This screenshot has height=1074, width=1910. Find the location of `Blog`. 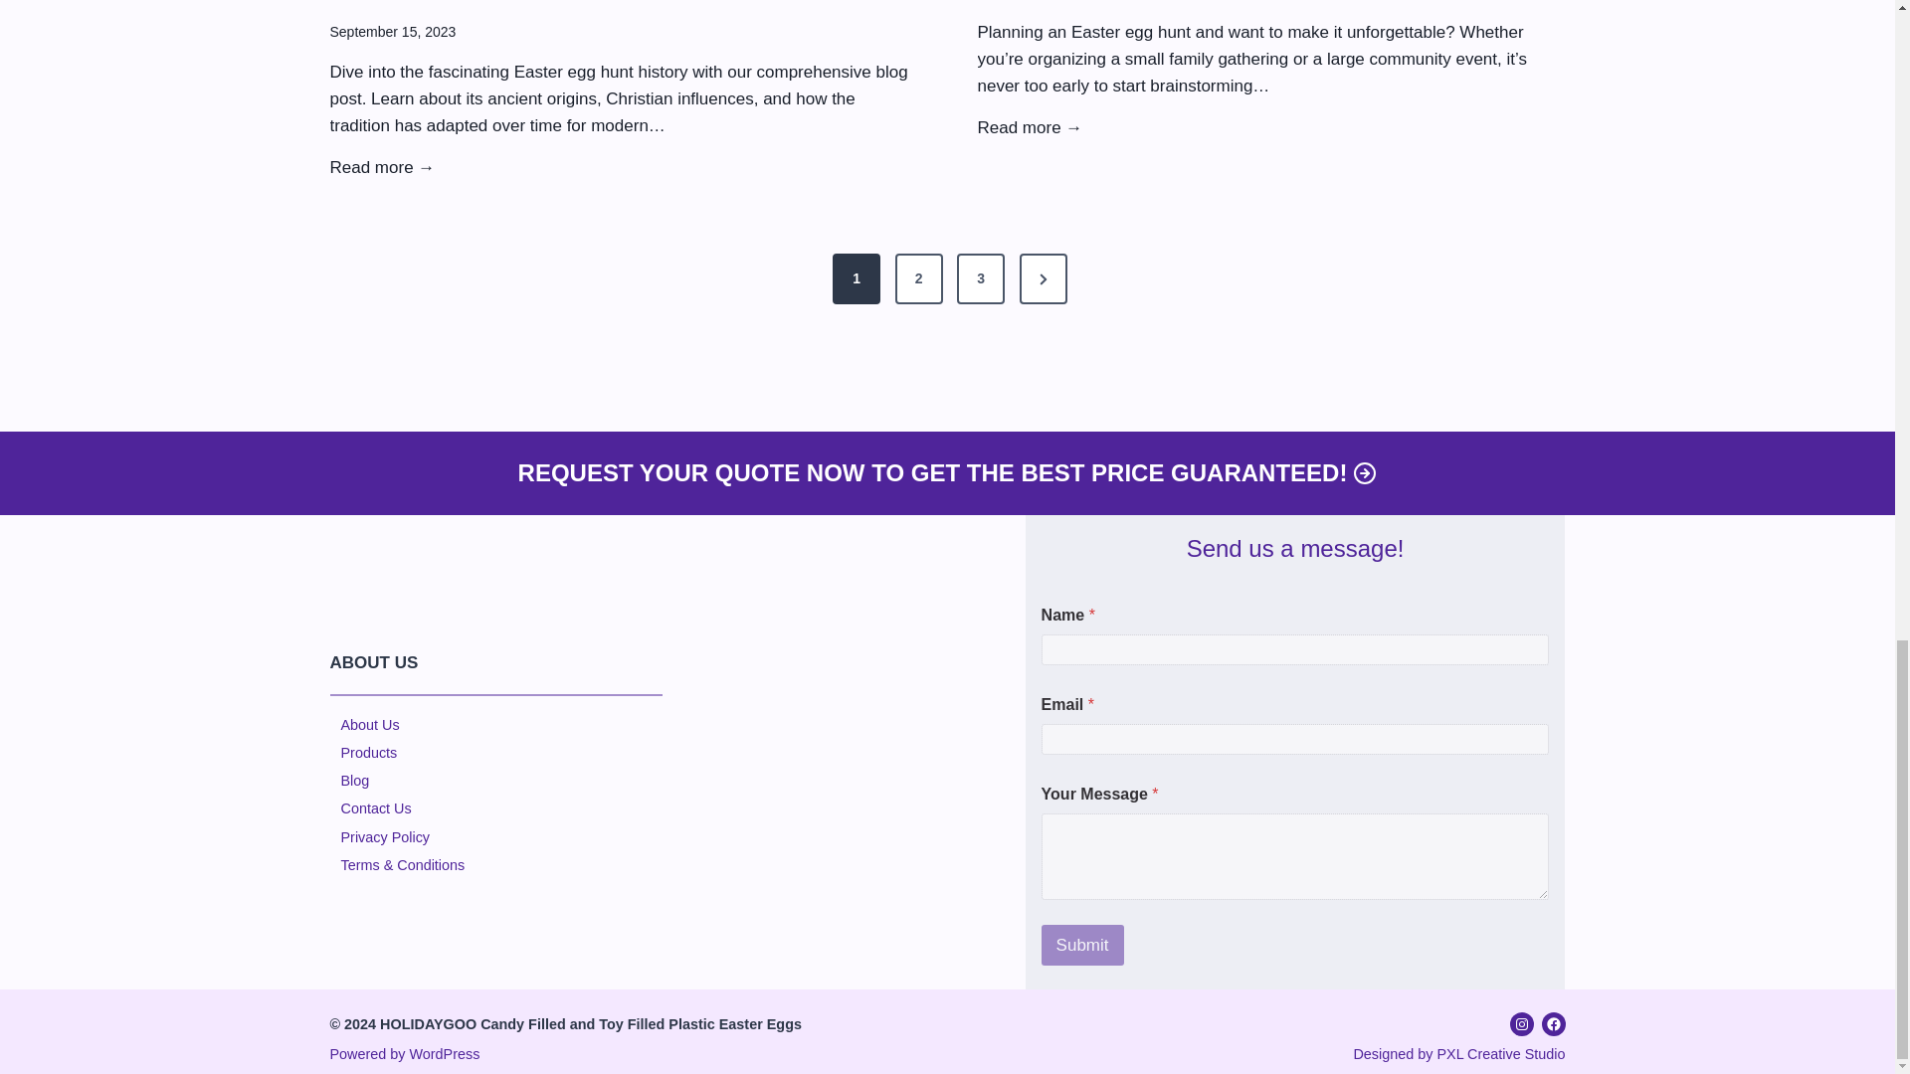

Blog is located at coordinates (354, 780).